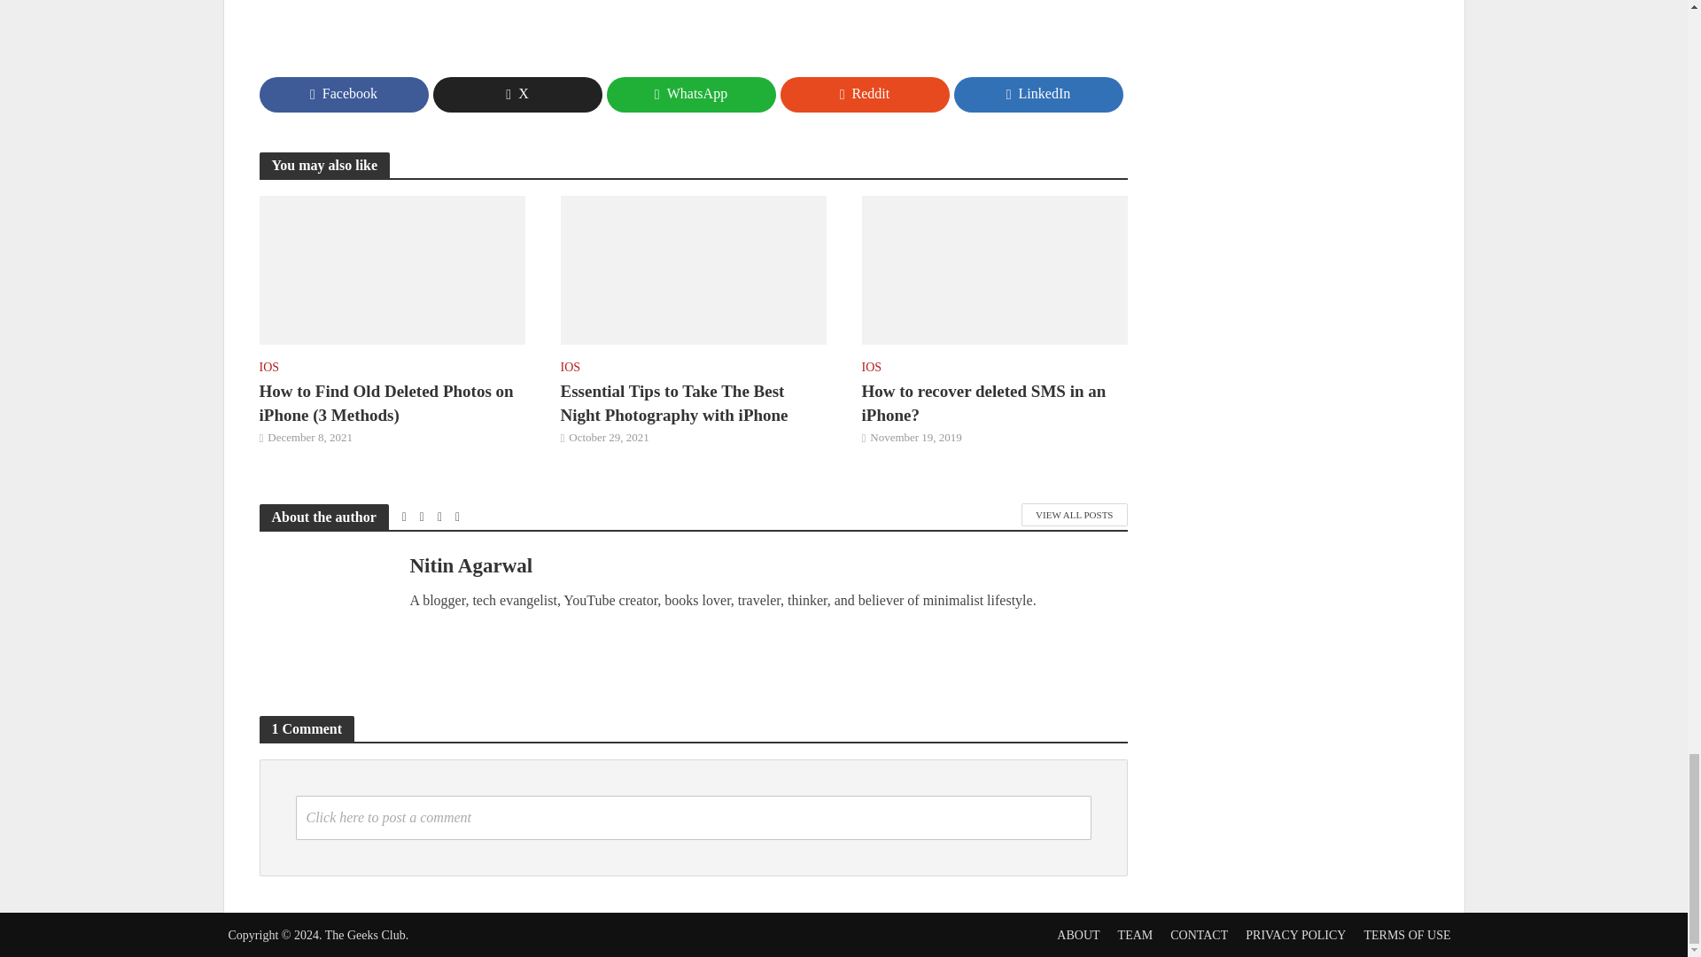 This screenshot has width=1701, height=957. Describe the element at coordinates (343, 95) in the screenshot. I see `Facebook` at that location.